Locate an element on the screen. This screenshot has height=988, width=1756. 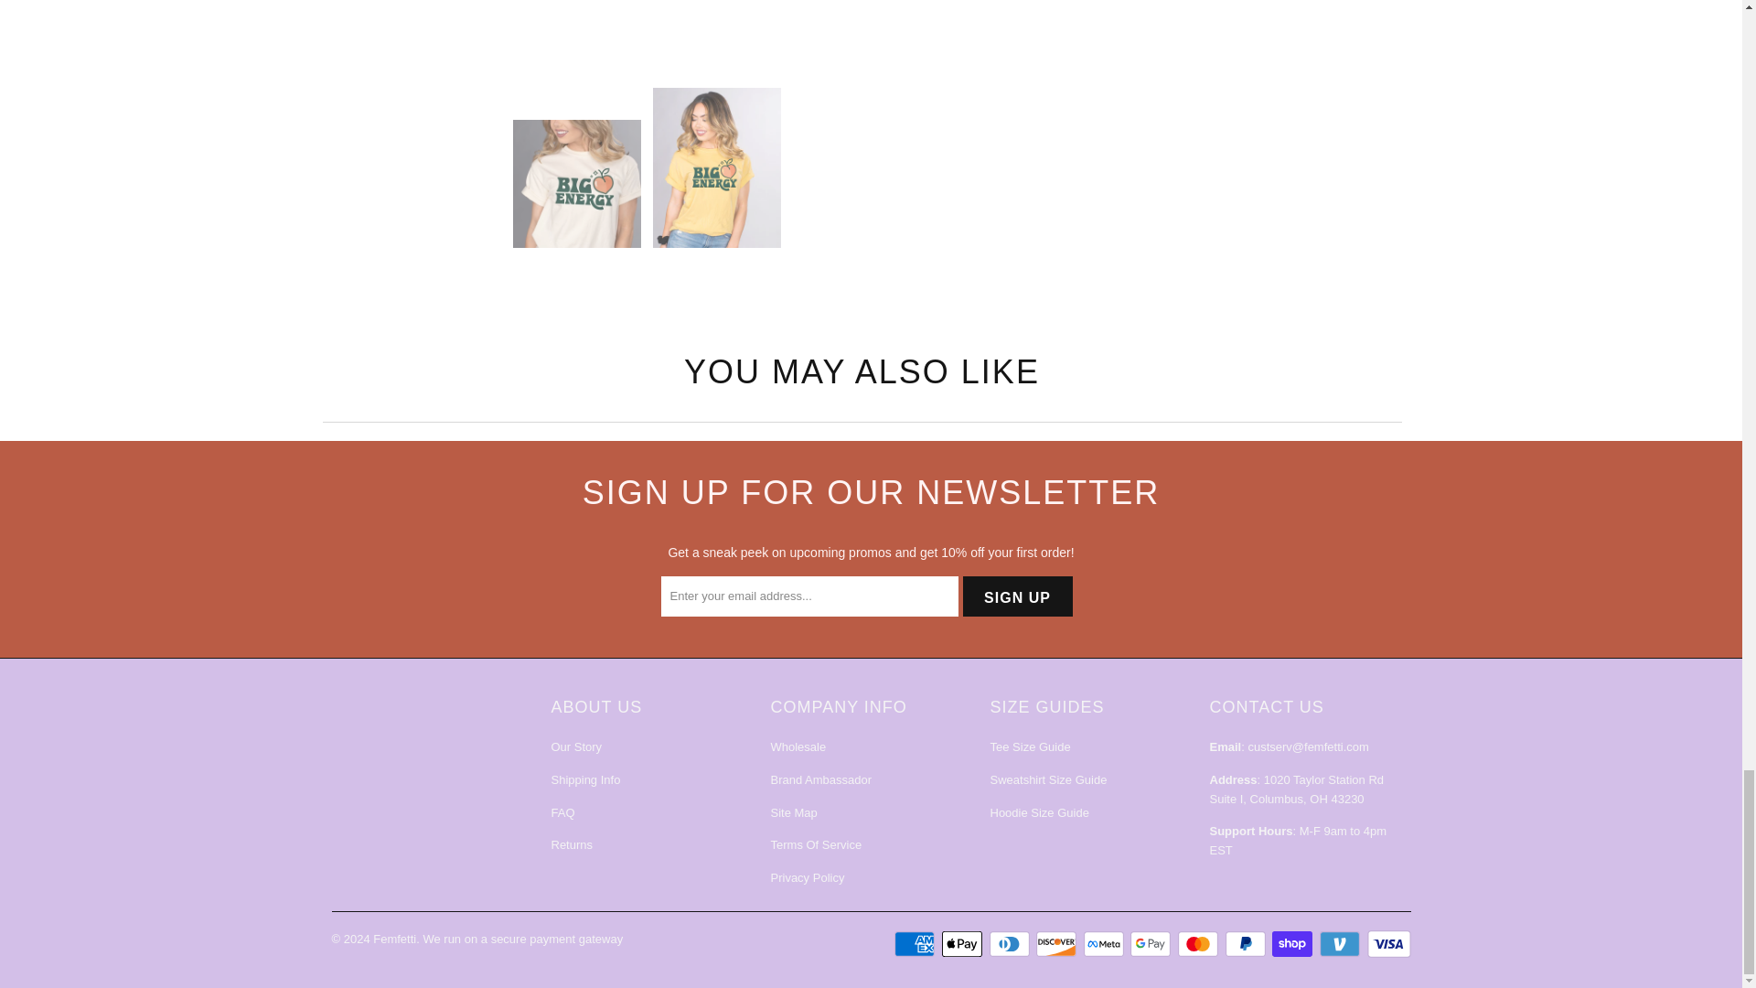
PayPal is located at coordinates (1247, 944).